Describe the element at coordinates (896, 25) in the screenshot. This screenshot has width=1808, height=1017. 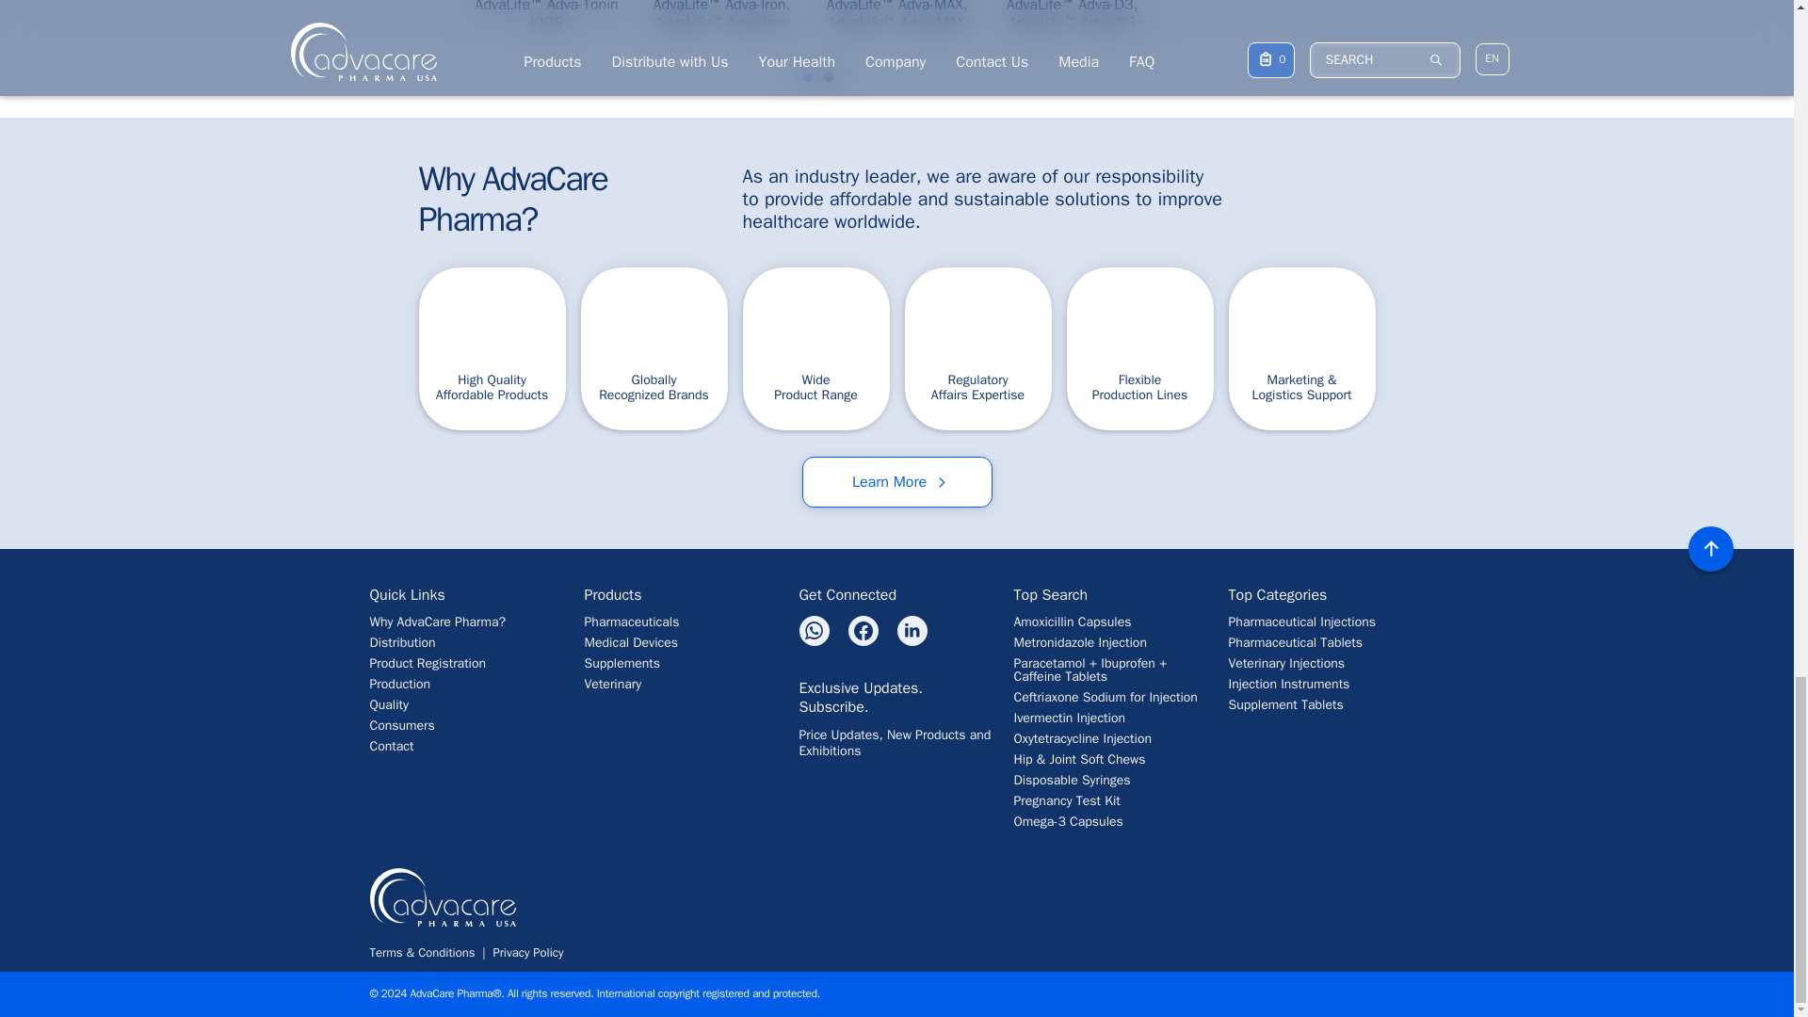
I see `Multivitamin Gummies` at that location.